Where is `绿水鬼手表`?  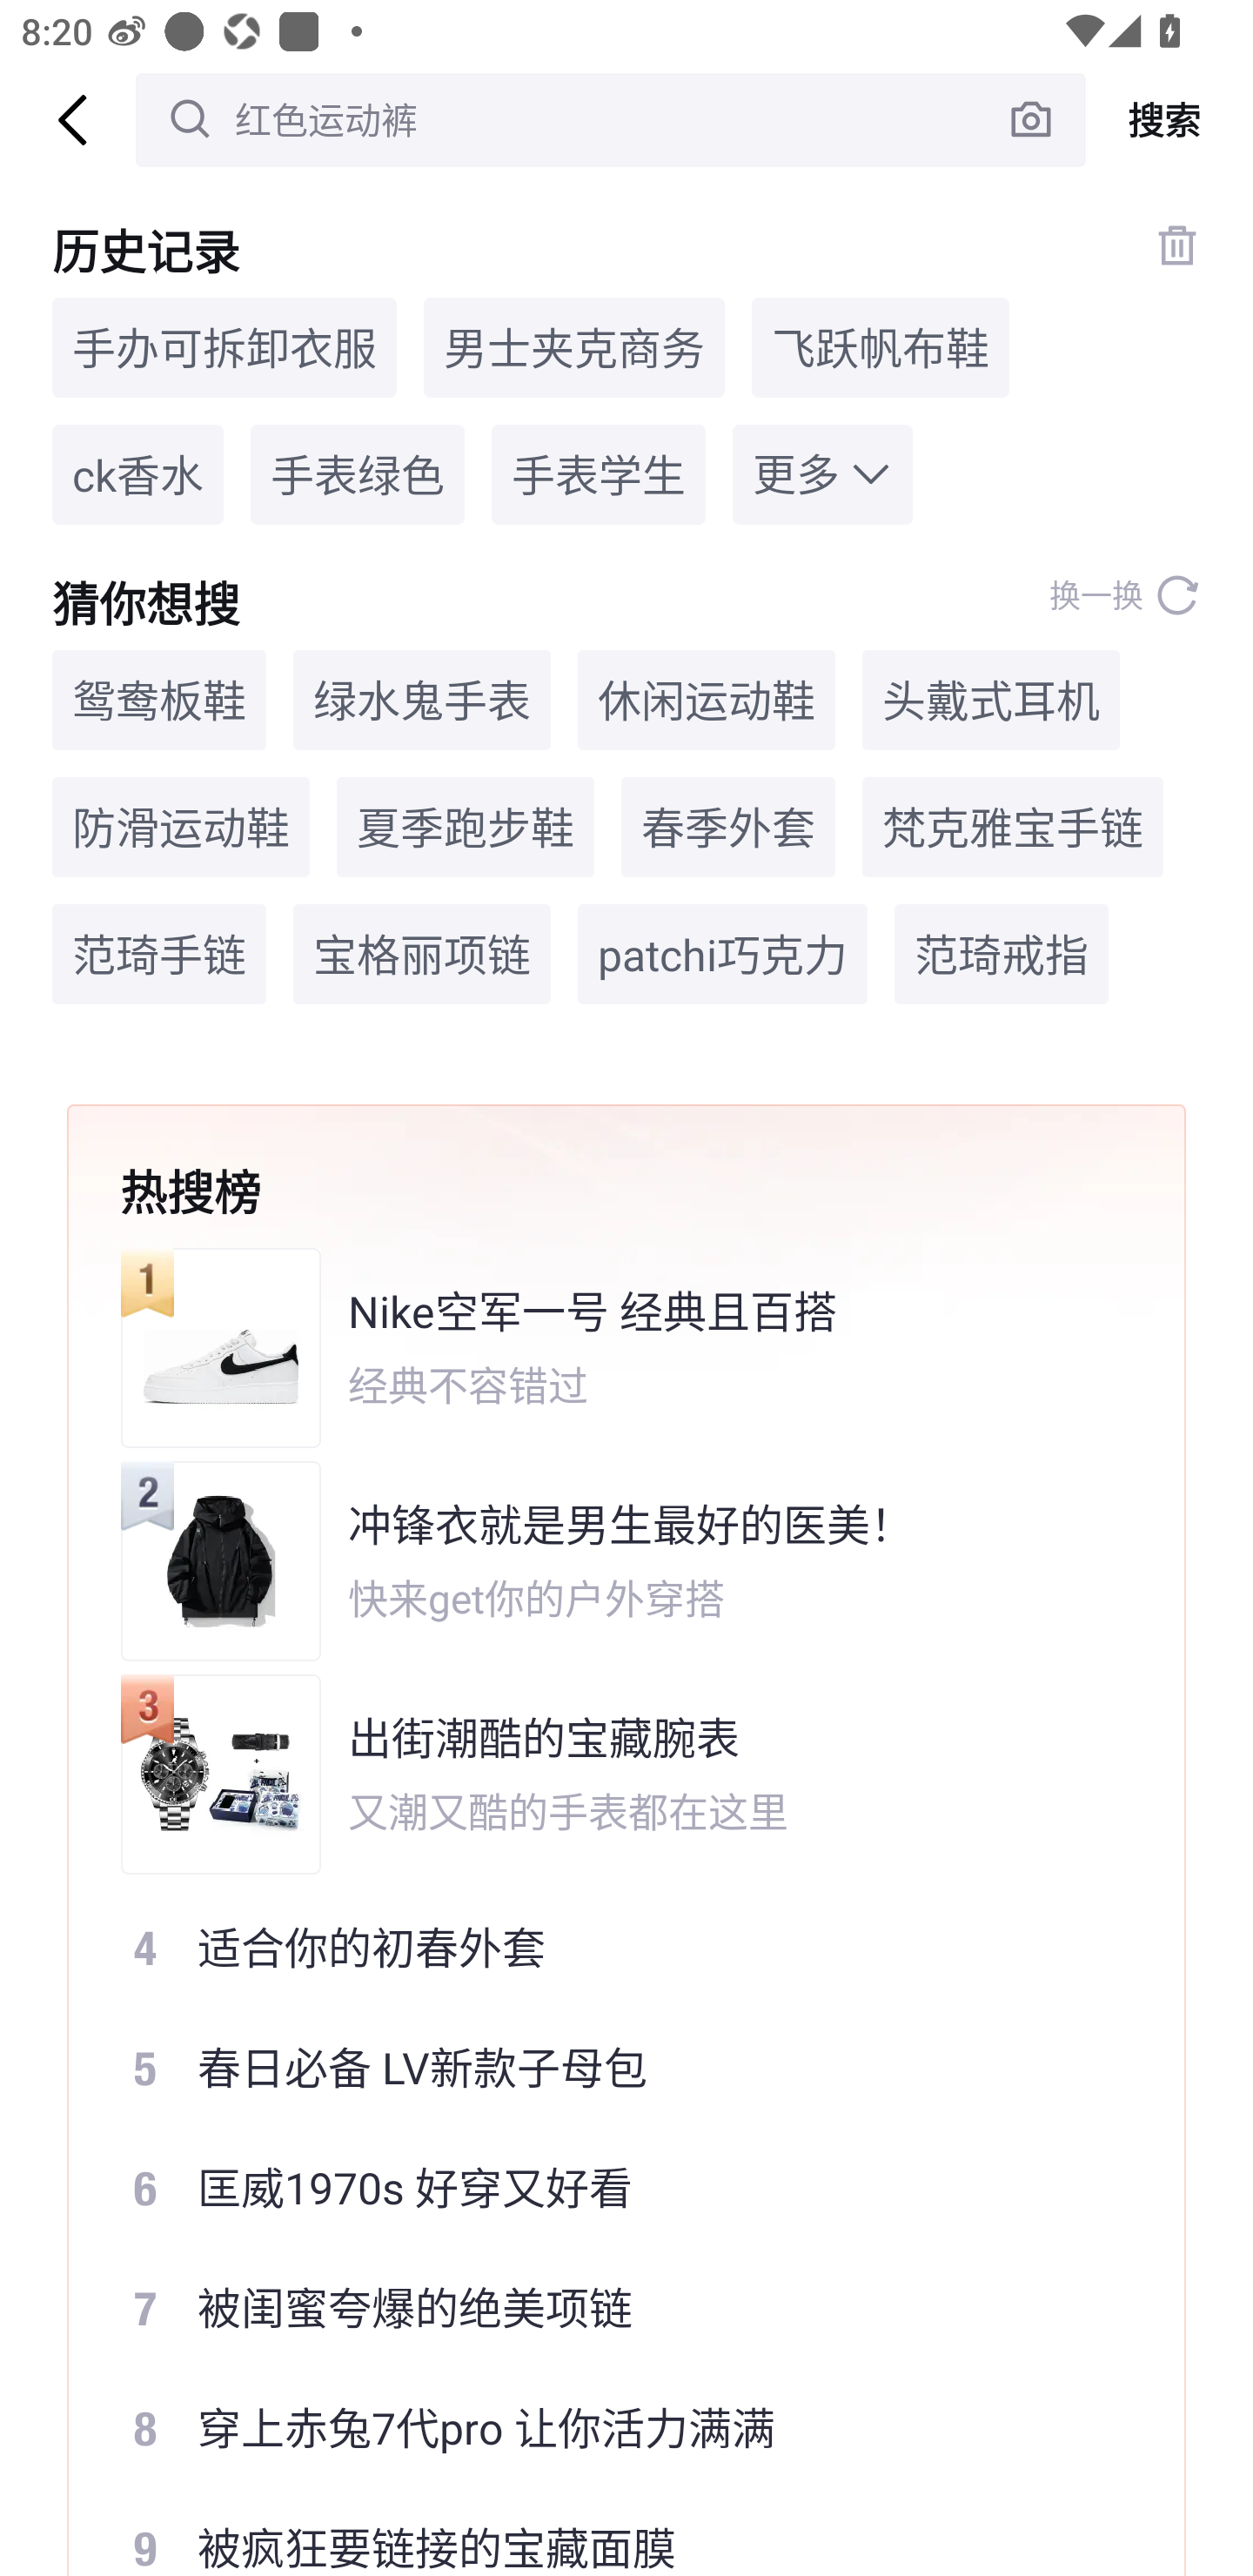 绿水鬼手表 is located at coordinates (421, 699).